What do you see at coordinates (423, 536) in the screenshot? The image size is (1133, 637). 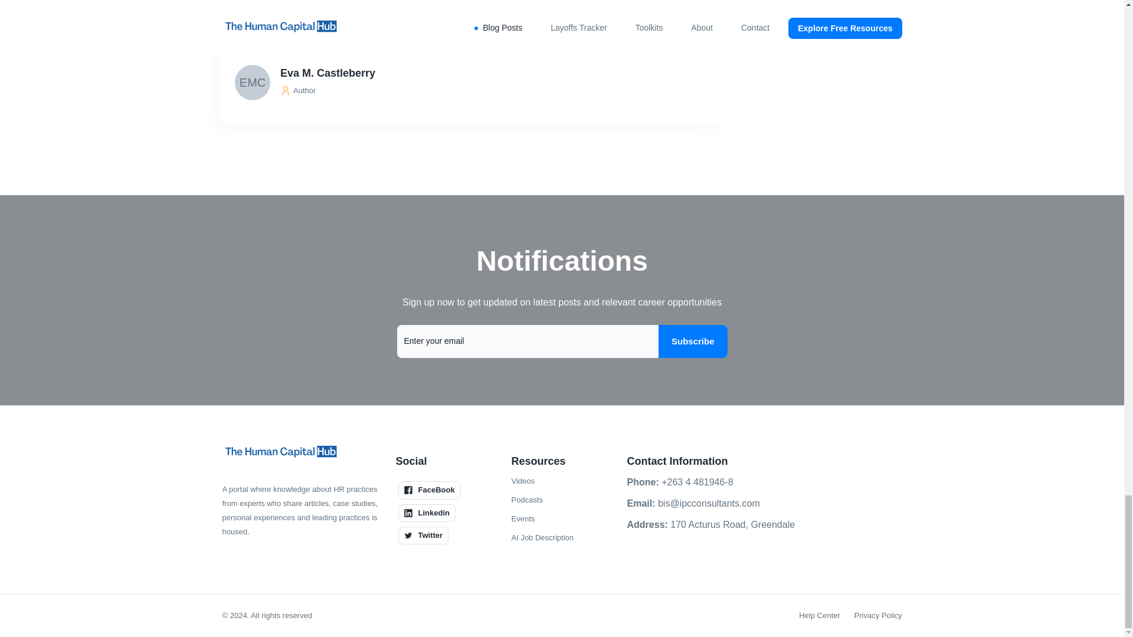 I see `Twitter` at bounding box center [423, 536].